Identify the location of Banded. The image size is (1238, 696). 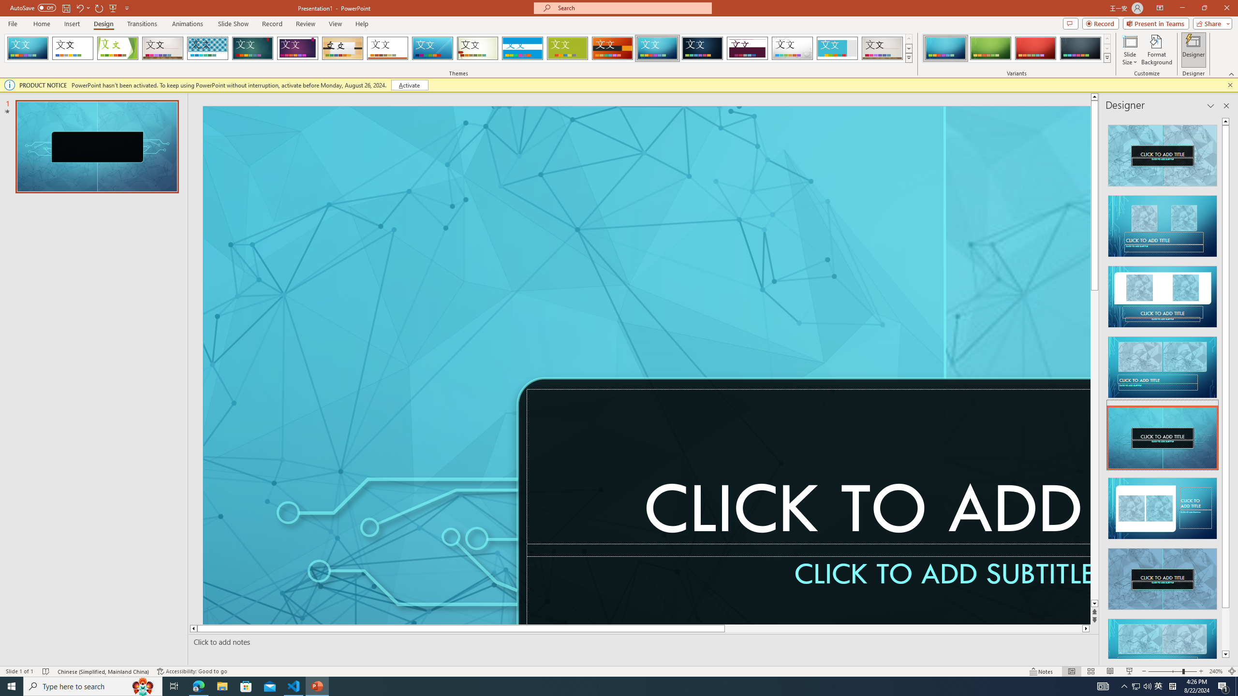
(522, 48).